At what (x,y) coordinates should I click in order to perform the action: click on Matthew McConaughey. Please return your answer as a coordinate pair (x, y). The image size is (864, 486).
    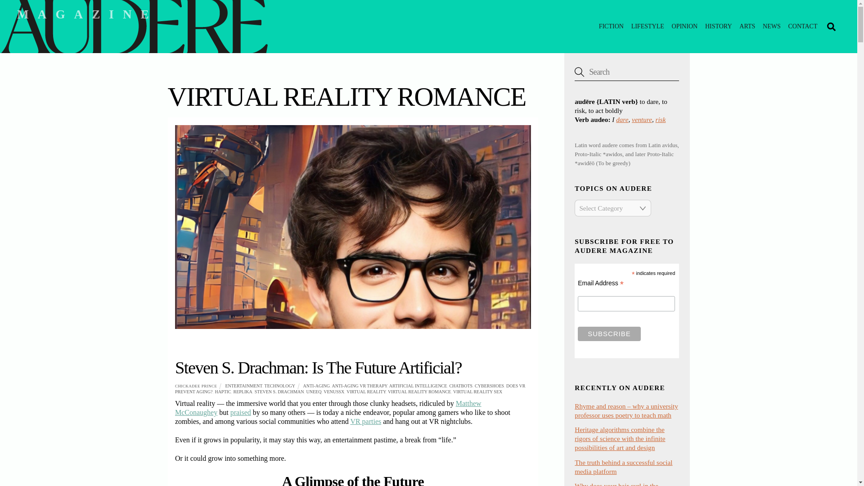
    Looking at the image, I should click on (328, 408).